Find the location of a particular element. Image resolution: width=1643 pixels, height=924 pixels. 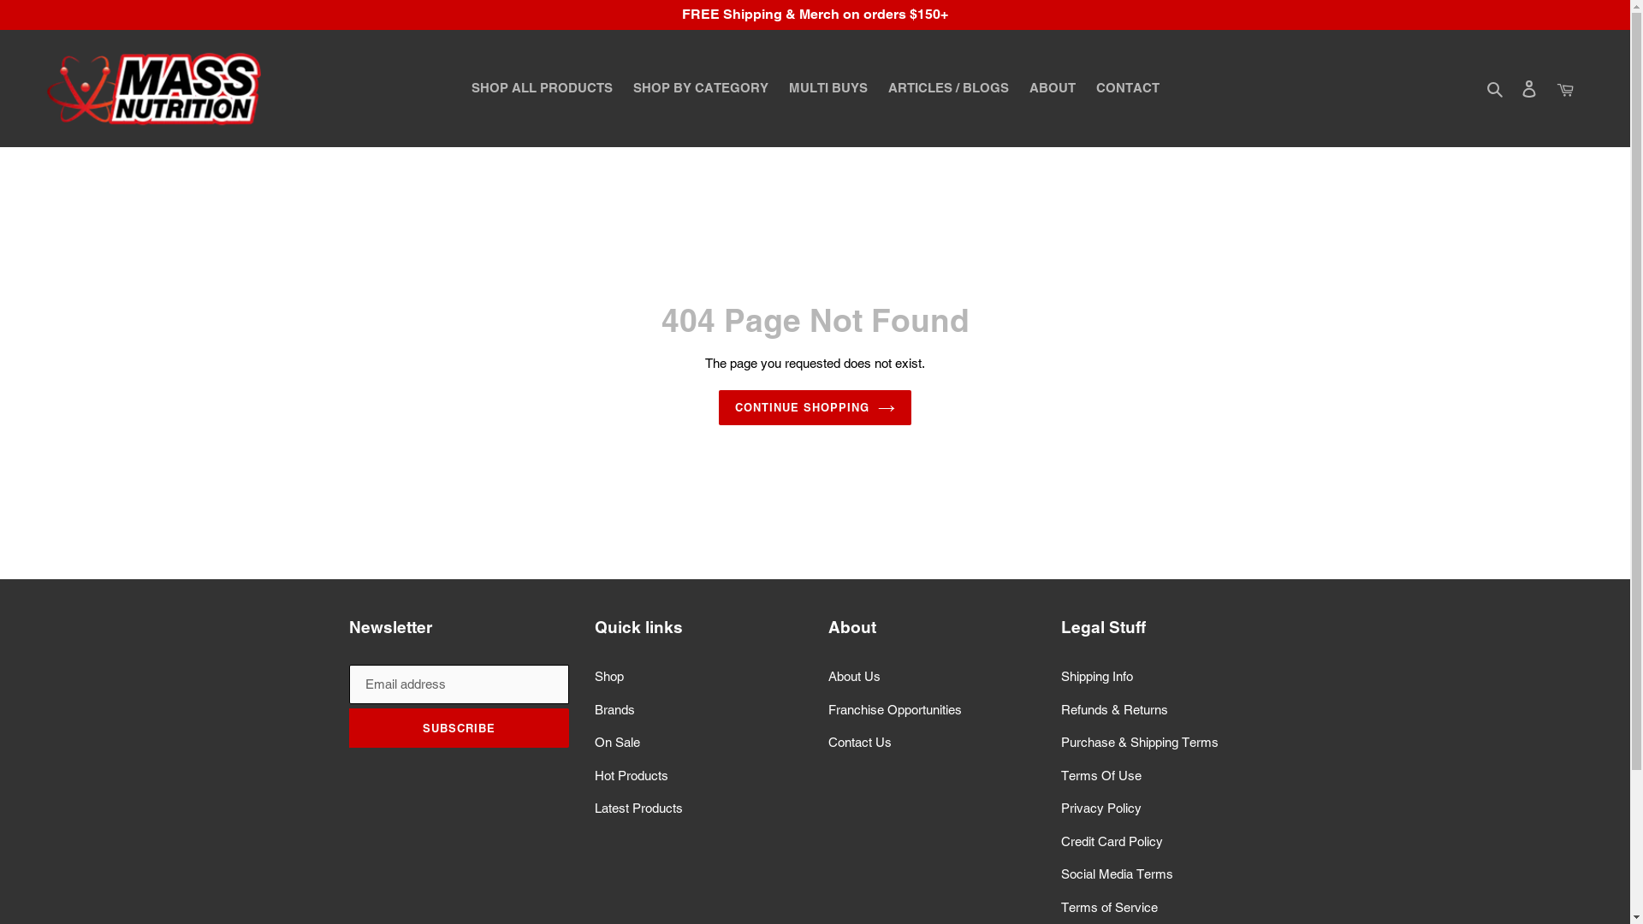

Hot Products is located at coordinates (632, 775).